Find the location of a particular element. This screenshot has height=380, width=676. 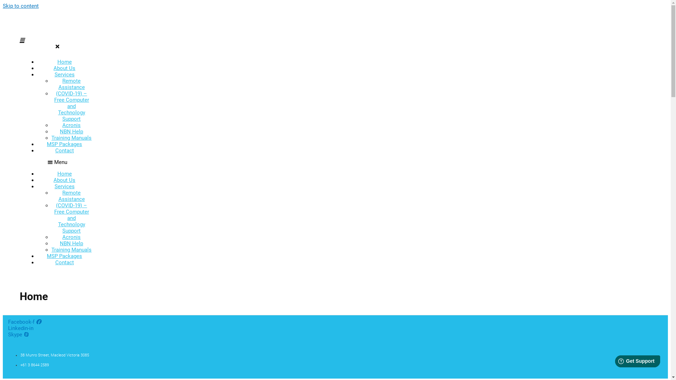

Contact is located at coordinates (65, 262).